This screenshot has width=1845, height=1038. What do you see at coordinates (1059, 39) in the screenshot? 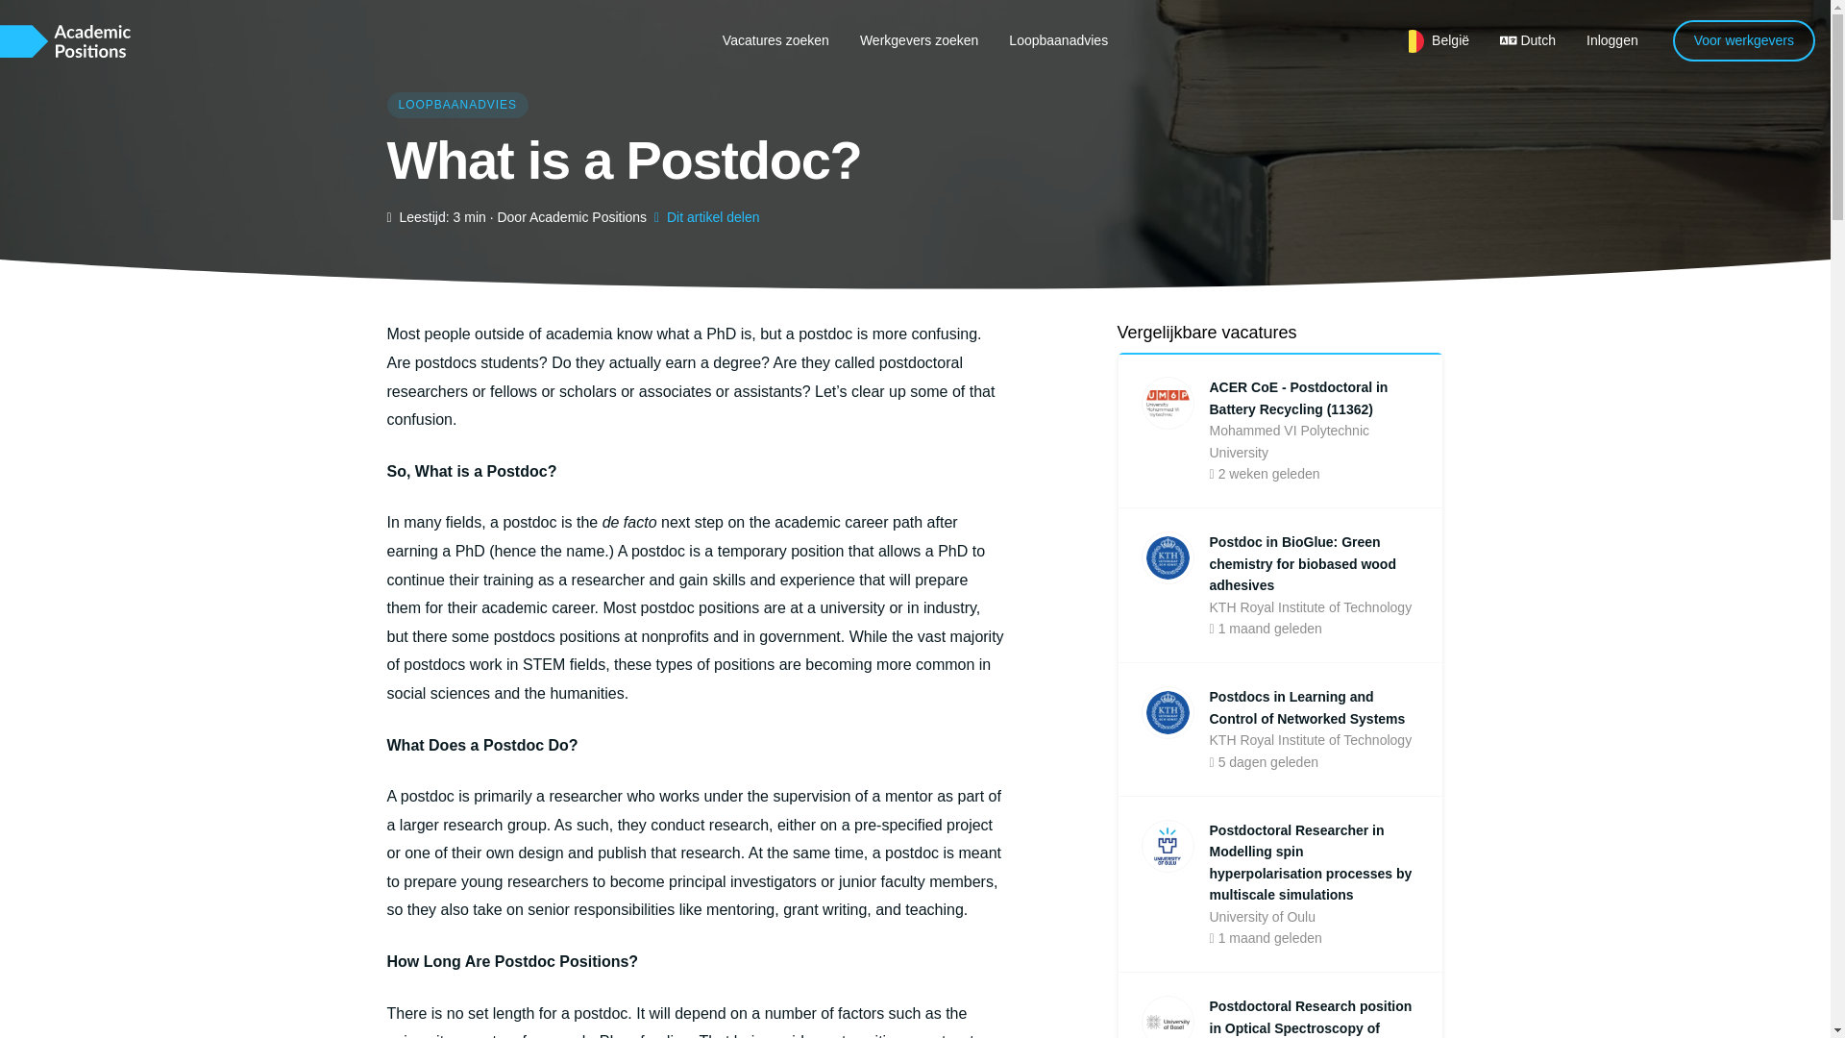
I see `Loopbaanadvies` at bounding box center [1059, 39].